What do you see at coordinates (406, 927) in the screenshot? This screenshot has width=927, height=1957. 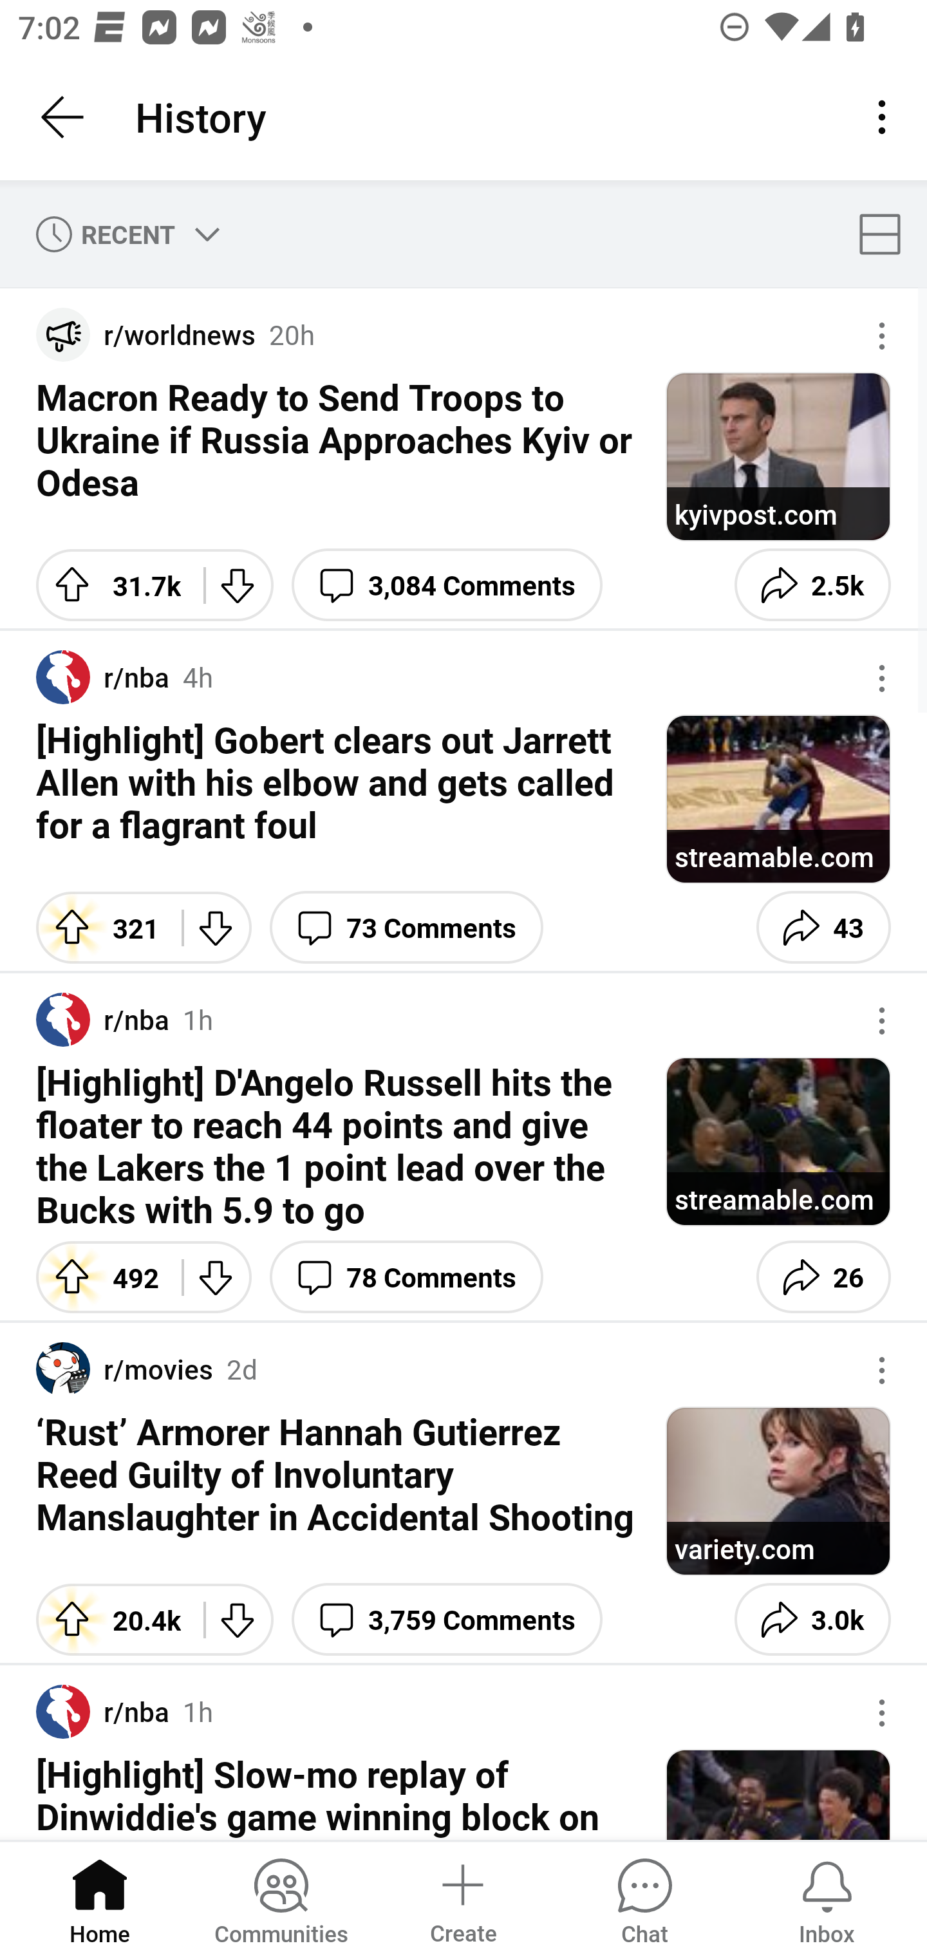 I see `73 Comments` at bounding box center [406, 927].